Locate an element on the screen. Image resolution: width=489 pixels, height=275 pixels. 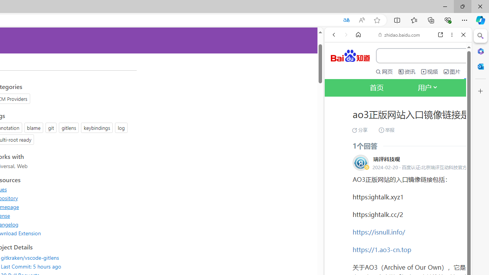
SEARCH TOOLS is located at coordinates (418, 129).